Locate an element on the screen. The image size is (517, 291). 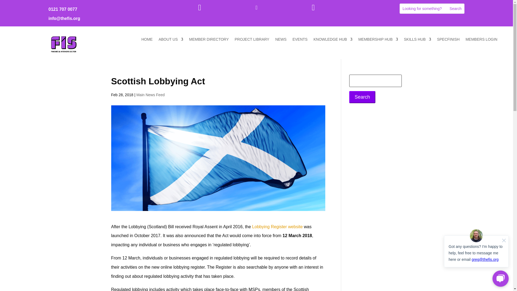
MEMBERSHIP HUB is located at coordinates (378, 40).